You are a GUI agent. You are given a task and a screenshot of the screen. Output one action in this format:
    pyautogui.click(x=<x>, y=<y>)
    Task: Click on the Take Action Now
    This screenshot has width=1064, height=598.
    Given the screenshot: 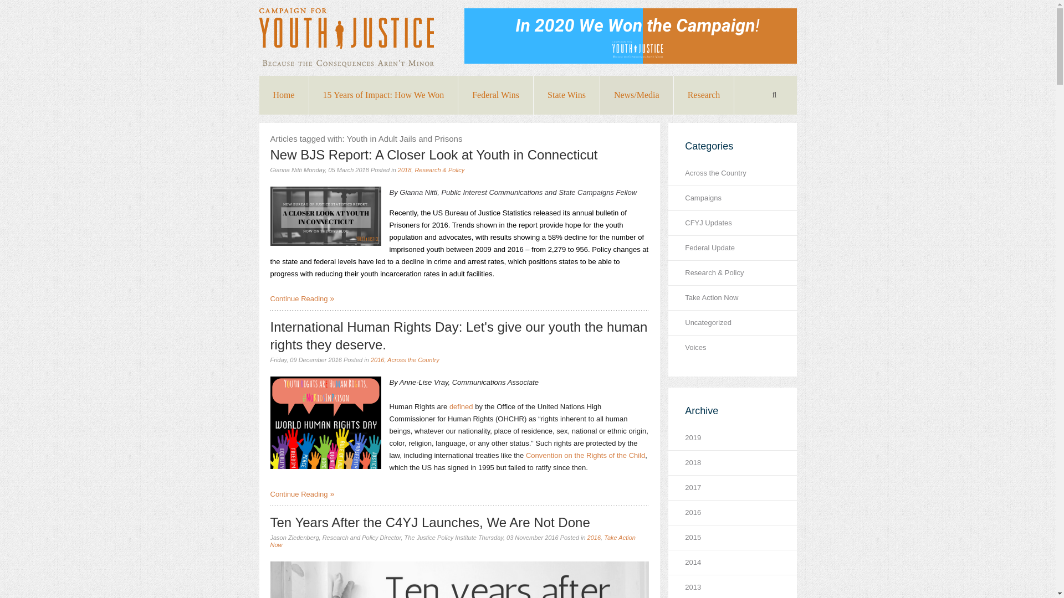 What is the action you would take?
    pyautogui.click(x=452, y=542)
    